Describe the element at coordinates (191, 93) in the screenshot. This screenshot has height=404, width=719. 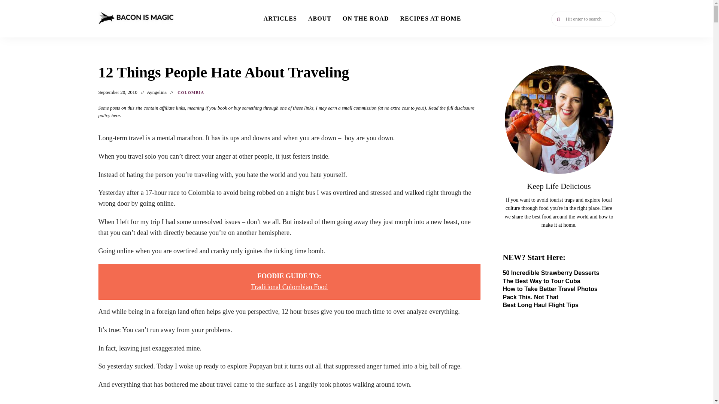
I see `COLOMBIA` at that location.